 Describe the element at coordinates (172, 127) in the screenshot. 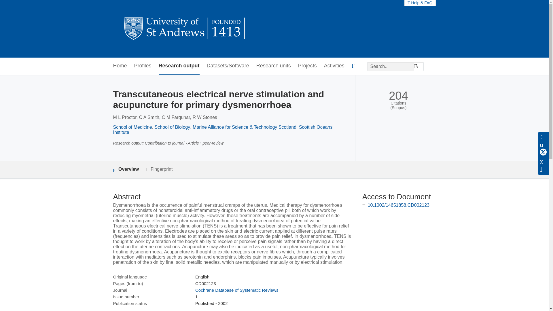

I see `School of Biology` at that location.